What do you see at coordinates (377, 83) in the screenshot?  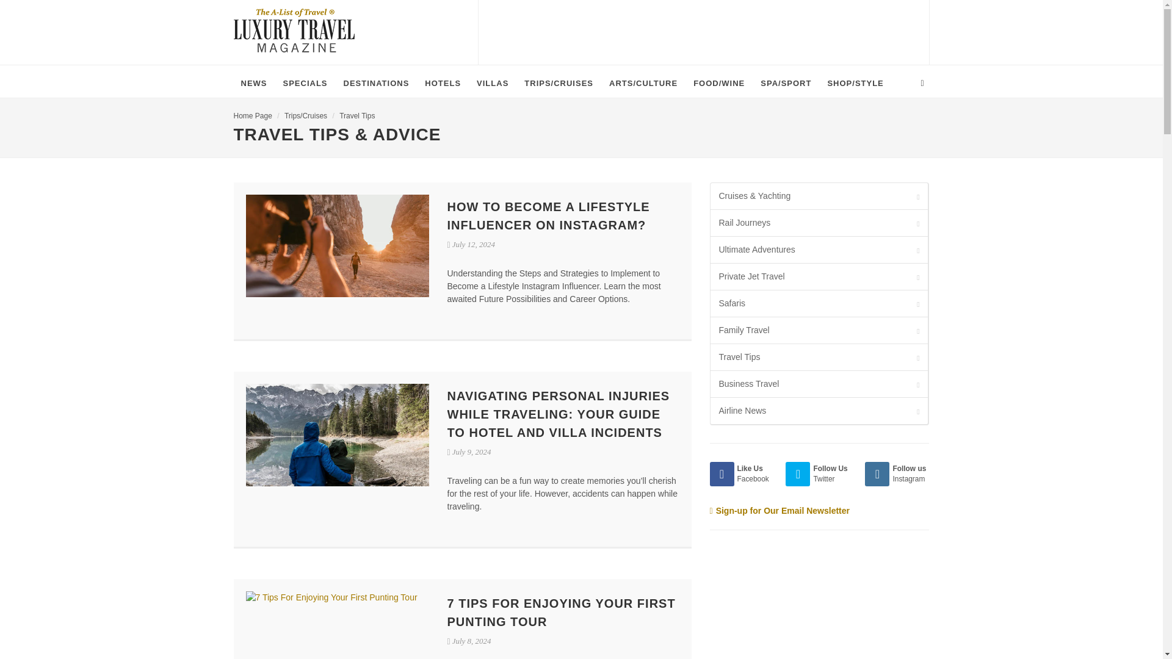 I see `DESTINATIONS` at bounding box center [377, 83].